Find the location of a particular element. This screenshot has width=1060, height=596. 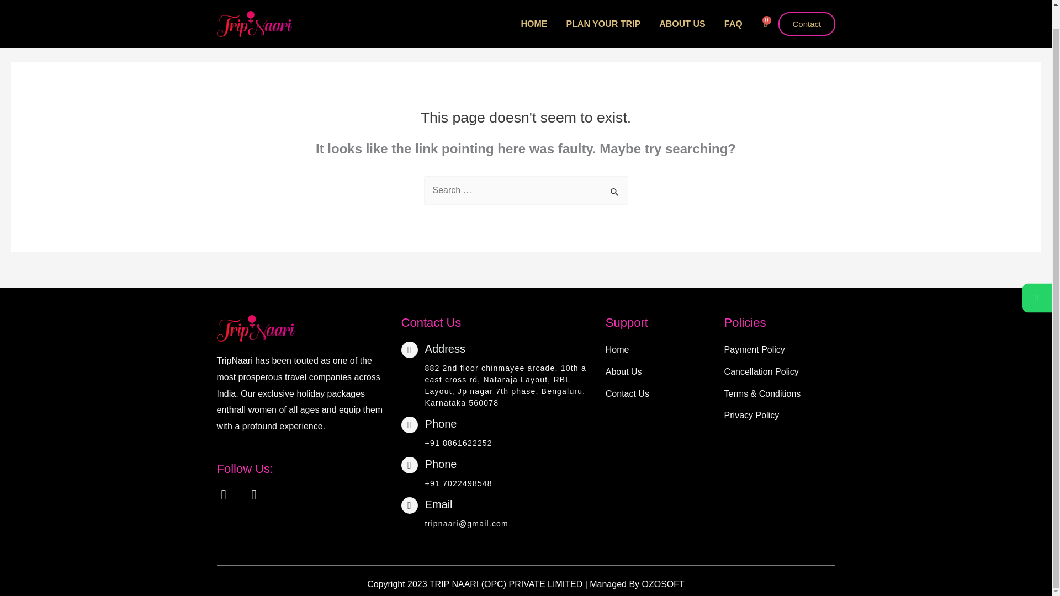

HOME is located at coordinates (533, 8).